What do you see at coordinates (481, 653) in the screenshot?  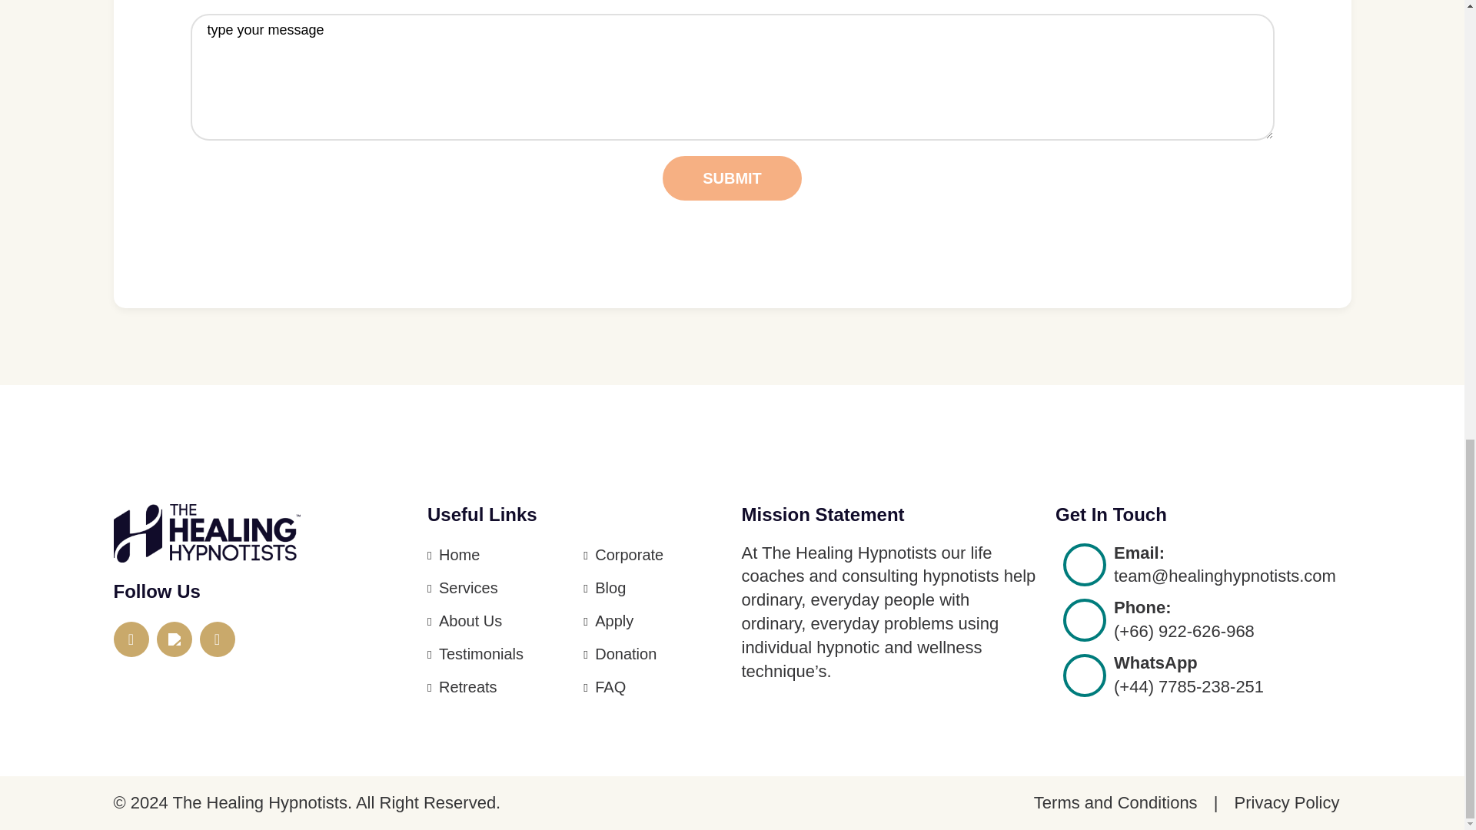 I see `Testimonials` at bounding box center [481, 653].